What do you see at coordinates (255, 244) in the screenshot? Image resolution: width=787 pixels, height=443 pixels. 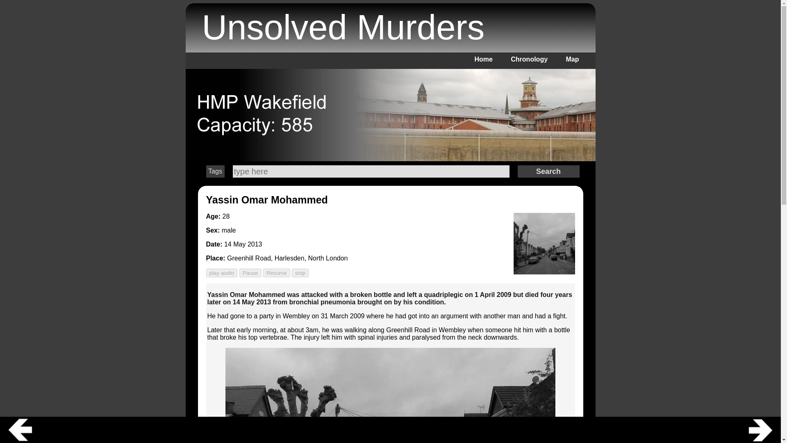 I see `2013` at bounding box center [255, 244].